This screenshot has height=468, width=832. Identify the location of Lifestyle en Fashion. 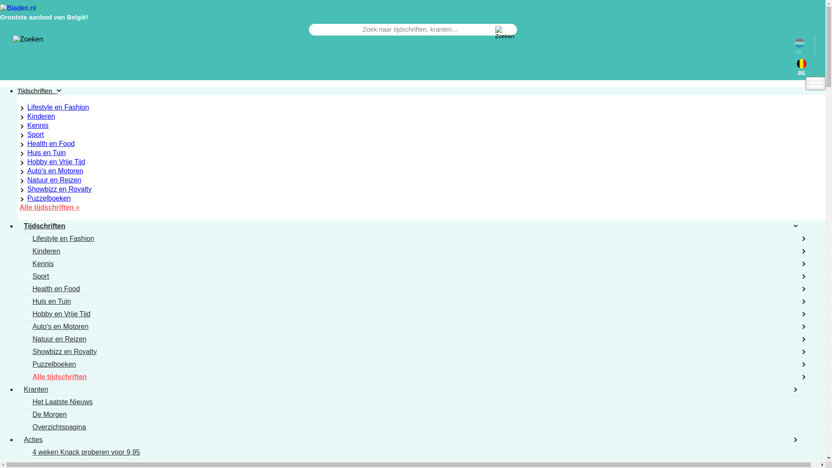
(57, 107).